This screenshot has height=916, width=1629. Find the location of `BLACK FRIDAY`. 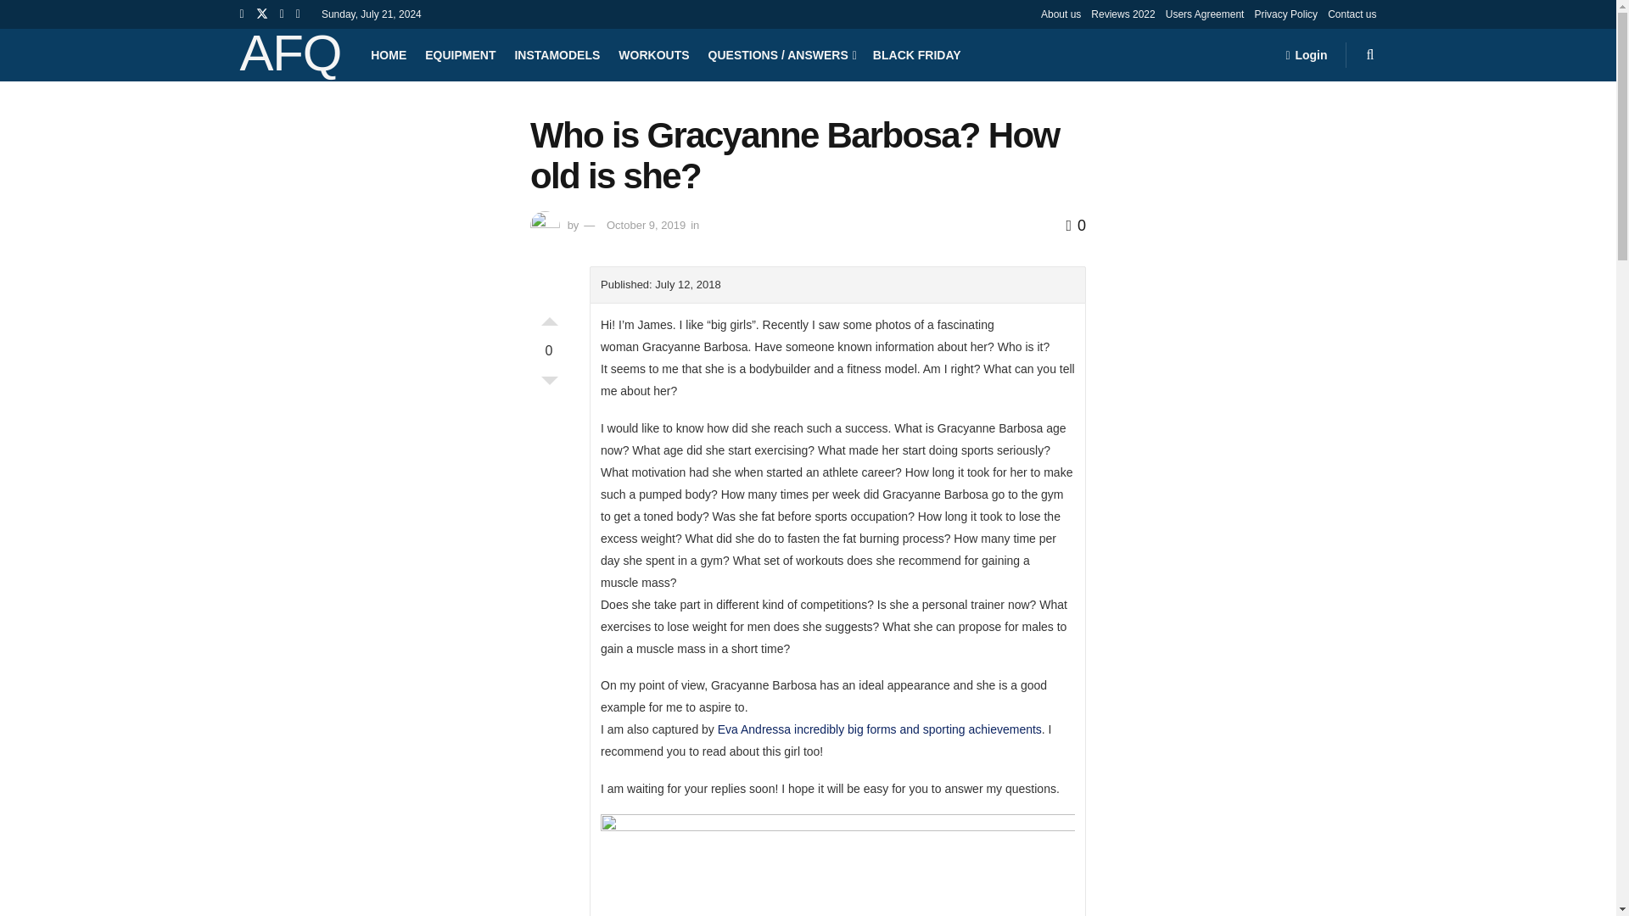

BLACK FRIDAY is located at coordinates (916, 54).